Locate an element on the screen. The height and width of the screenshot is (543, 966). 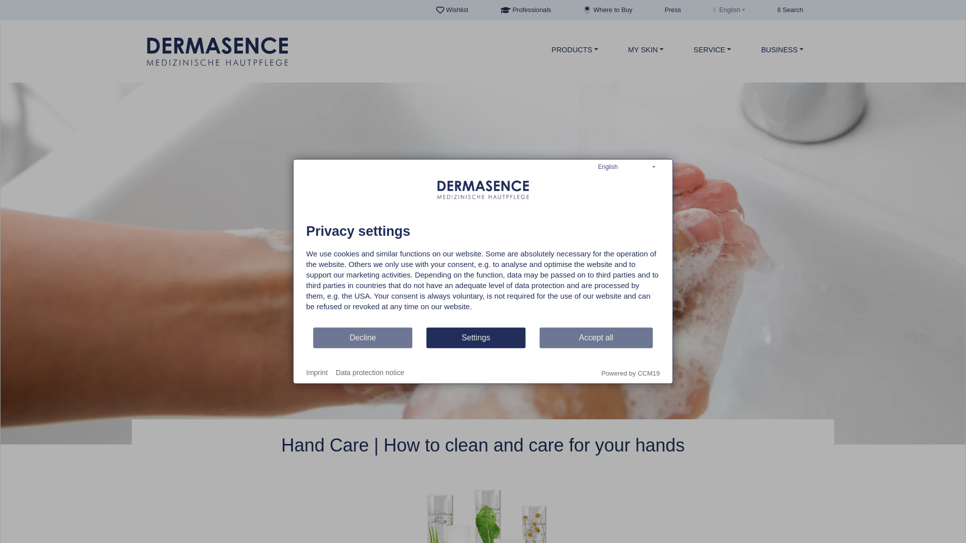
PRODUCTS is located at coordinates (575, 50).